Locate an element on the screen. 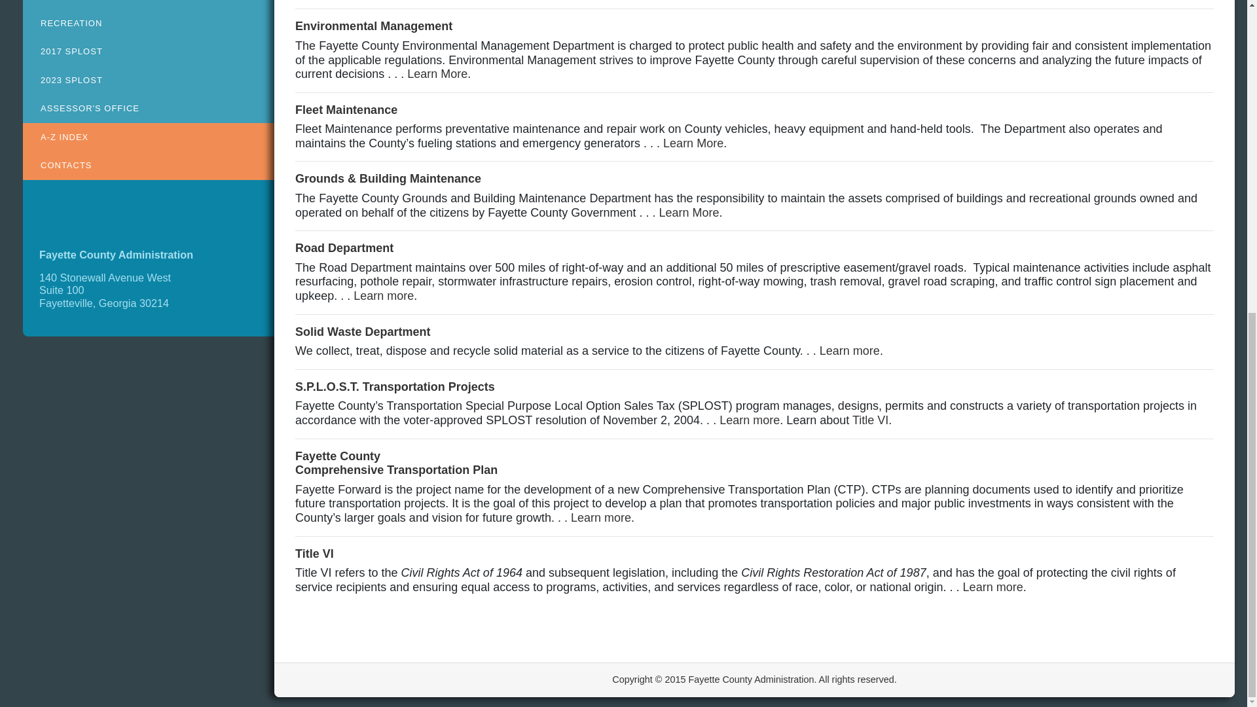 The width and height of the screenshot is (1257, 707). Learn more is located at coordinates (363, 331).